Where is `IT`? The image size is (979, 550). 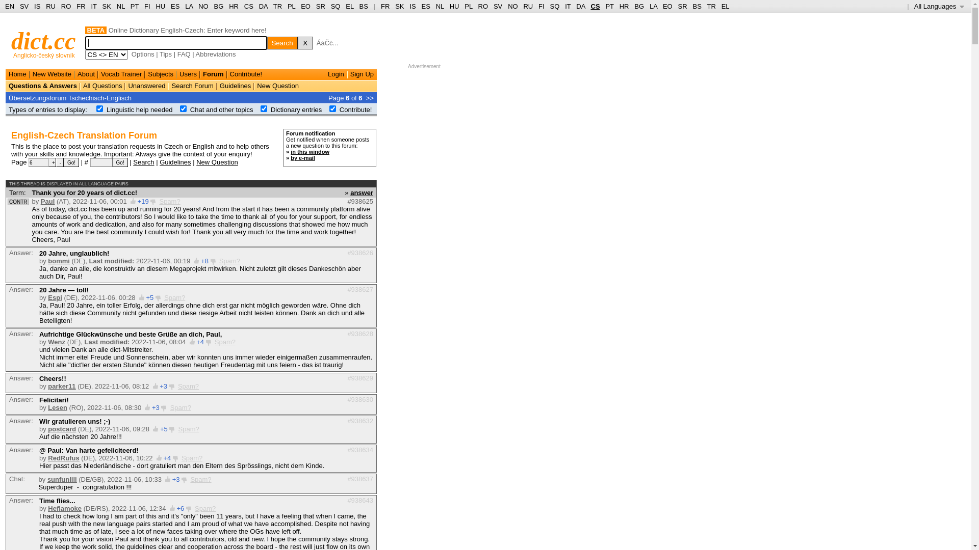 IT is located at coordinates (568, 6).